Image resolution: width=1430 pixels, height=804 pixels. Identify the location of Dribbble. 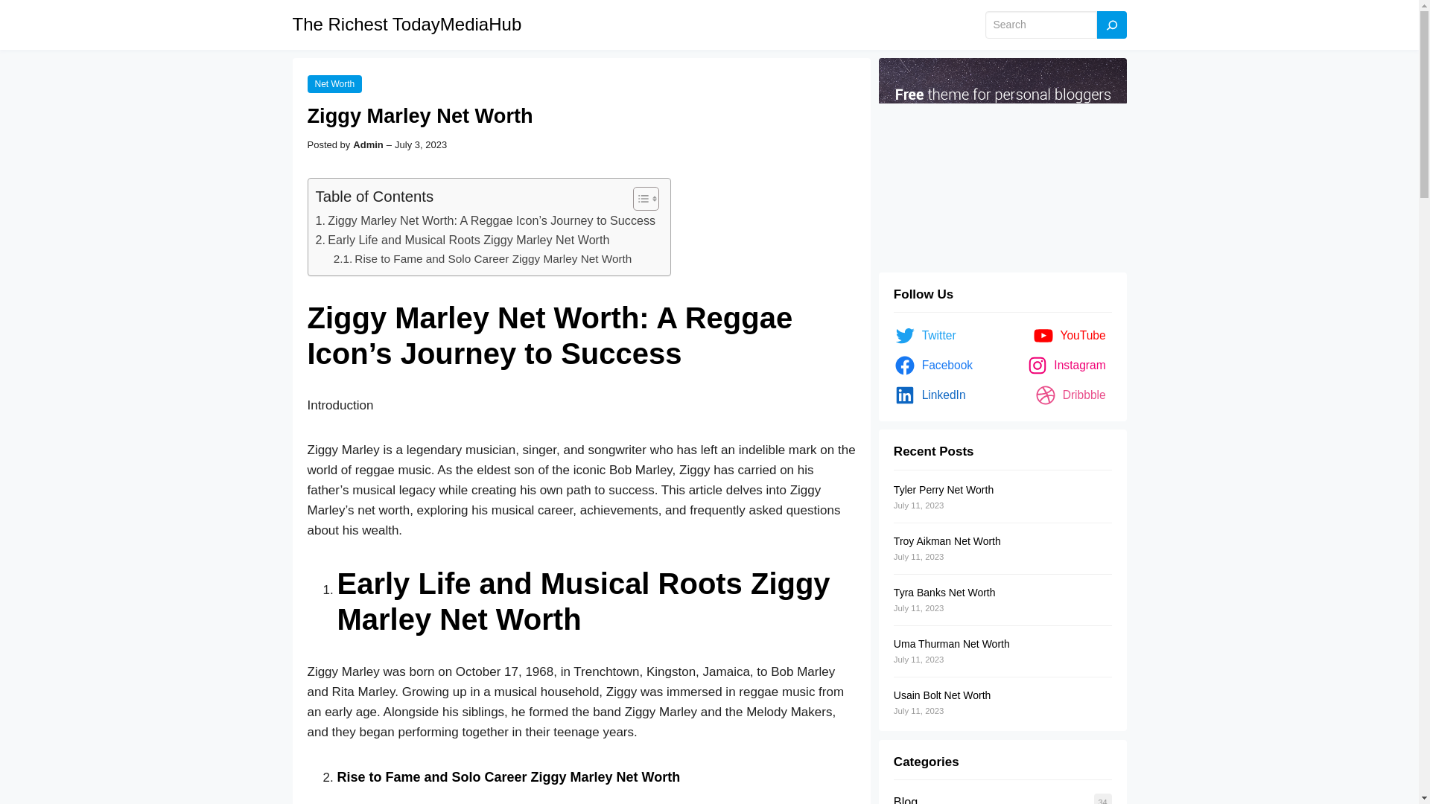
(1072, 395).